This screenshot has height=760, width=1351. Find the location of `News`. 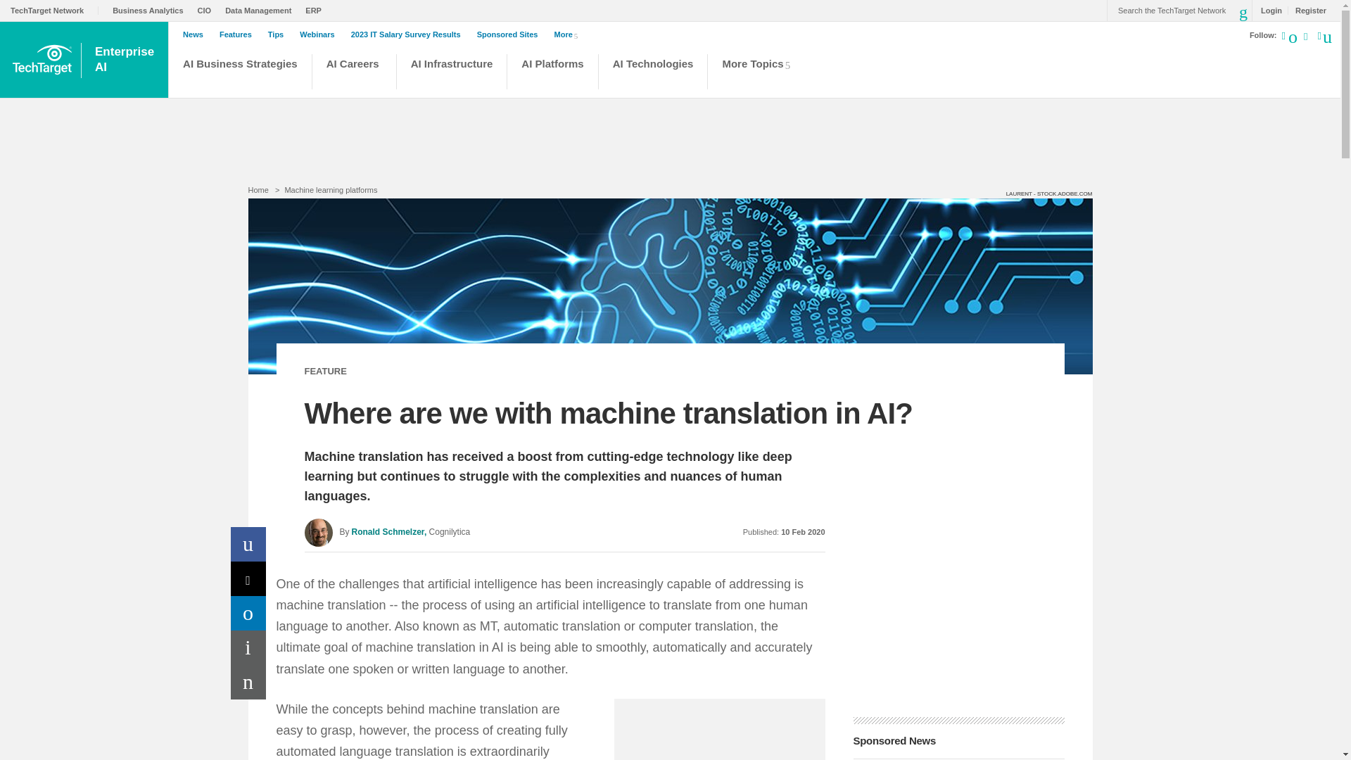

News is located at coordinates (196, 34).